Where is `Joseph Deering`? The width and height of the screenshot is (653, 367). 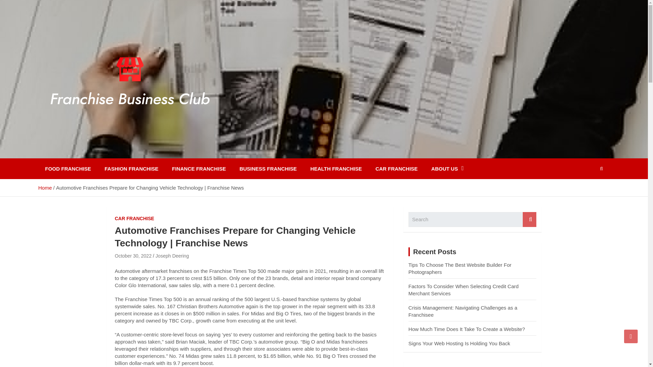 Joseph Deering is located at coordinates (172, 256).